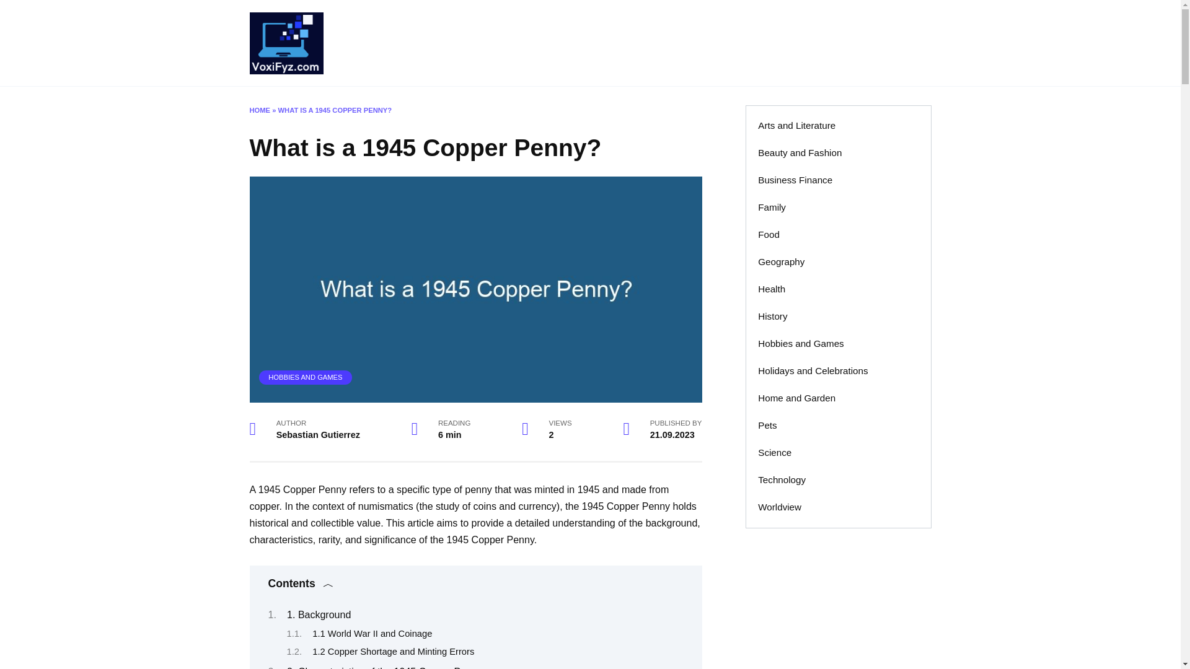 This screenshot has height=669, width=1190. Describe the element at coordinates (259, 110) in the screenshot. I see `HOME` at that location.